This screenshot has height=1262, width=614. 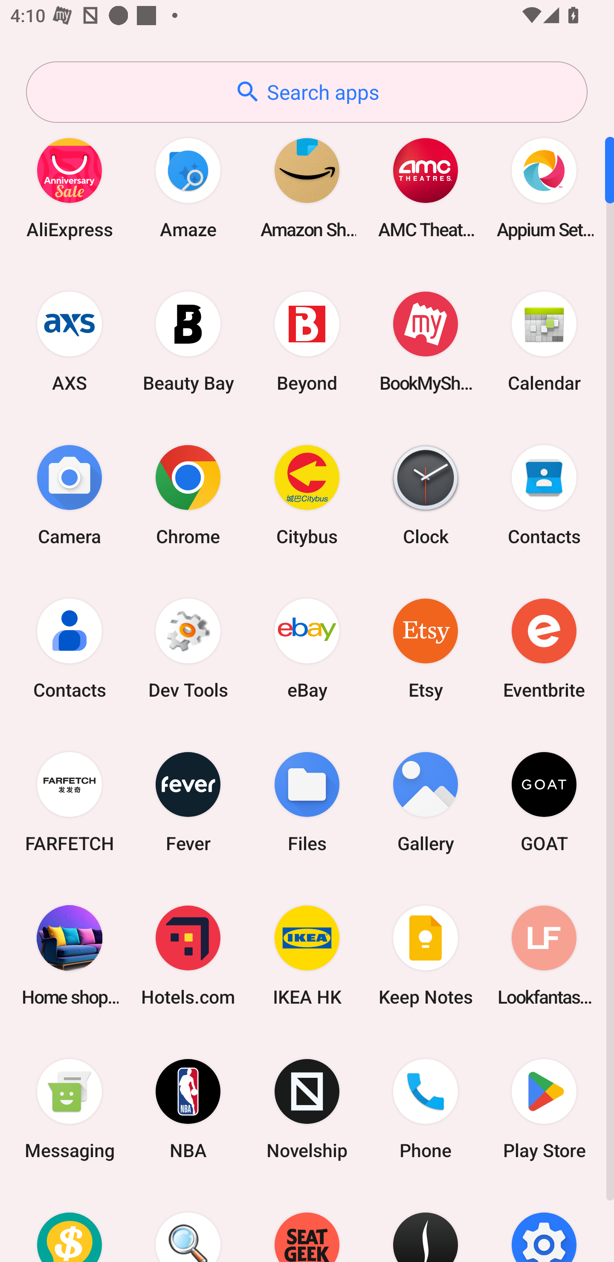 I want to click on AXS, so click(x=70, y=341).